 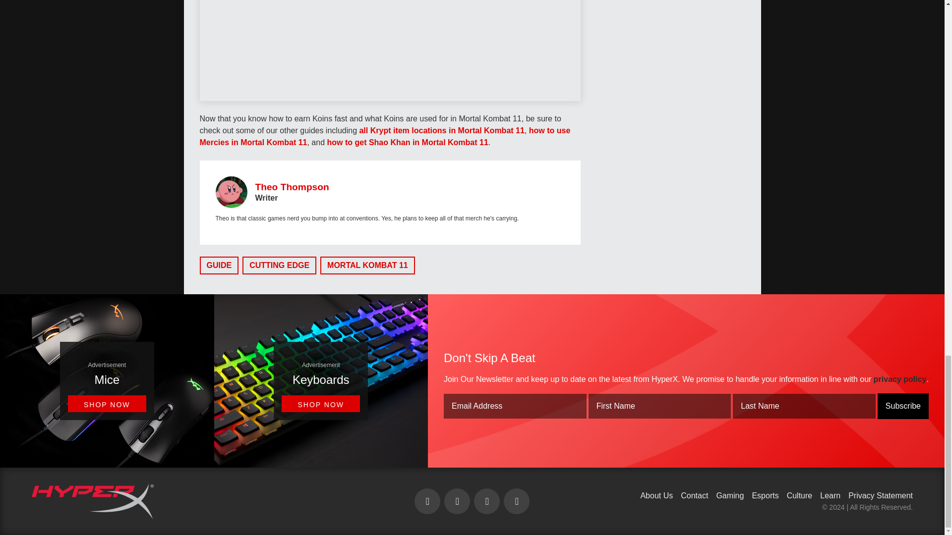 I want to click on how to use Mercies in Mortal Kombat 11, so click(x=385, y=136).